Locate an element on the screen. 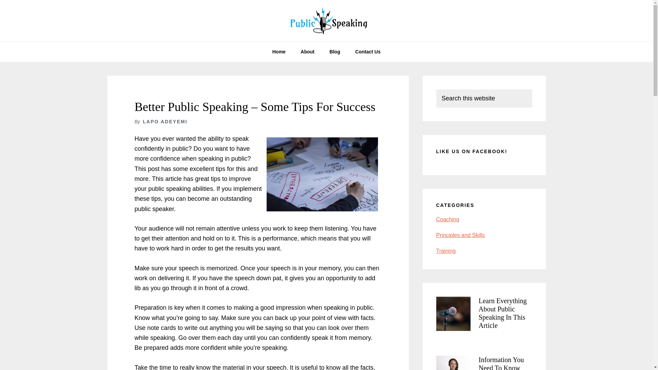 This screenshot has height=370, width=658. Coaching is located at coordinates (448, 219).